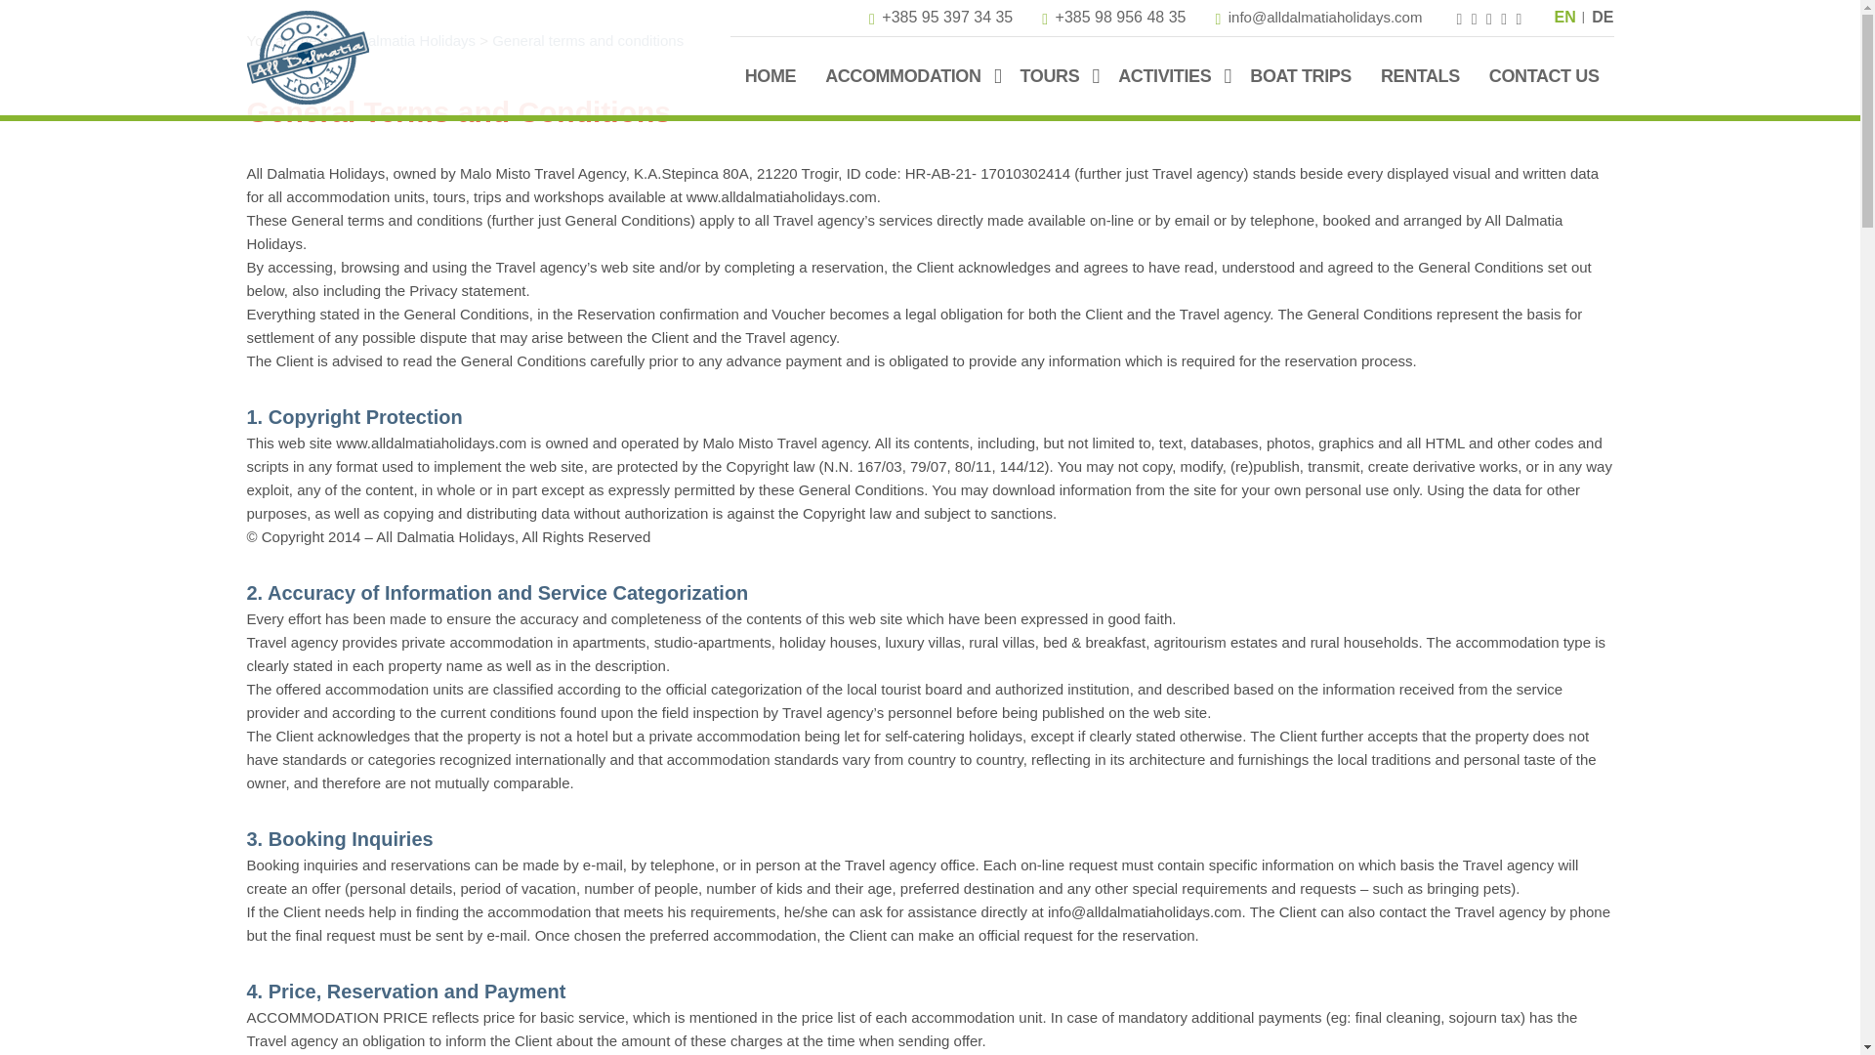 Image resolution: width=1875 pixels, height=1055 pixels. Describe the element at coordinates (1301, 76) in the screenshot. I see `BOAT TRIPS` at that location.